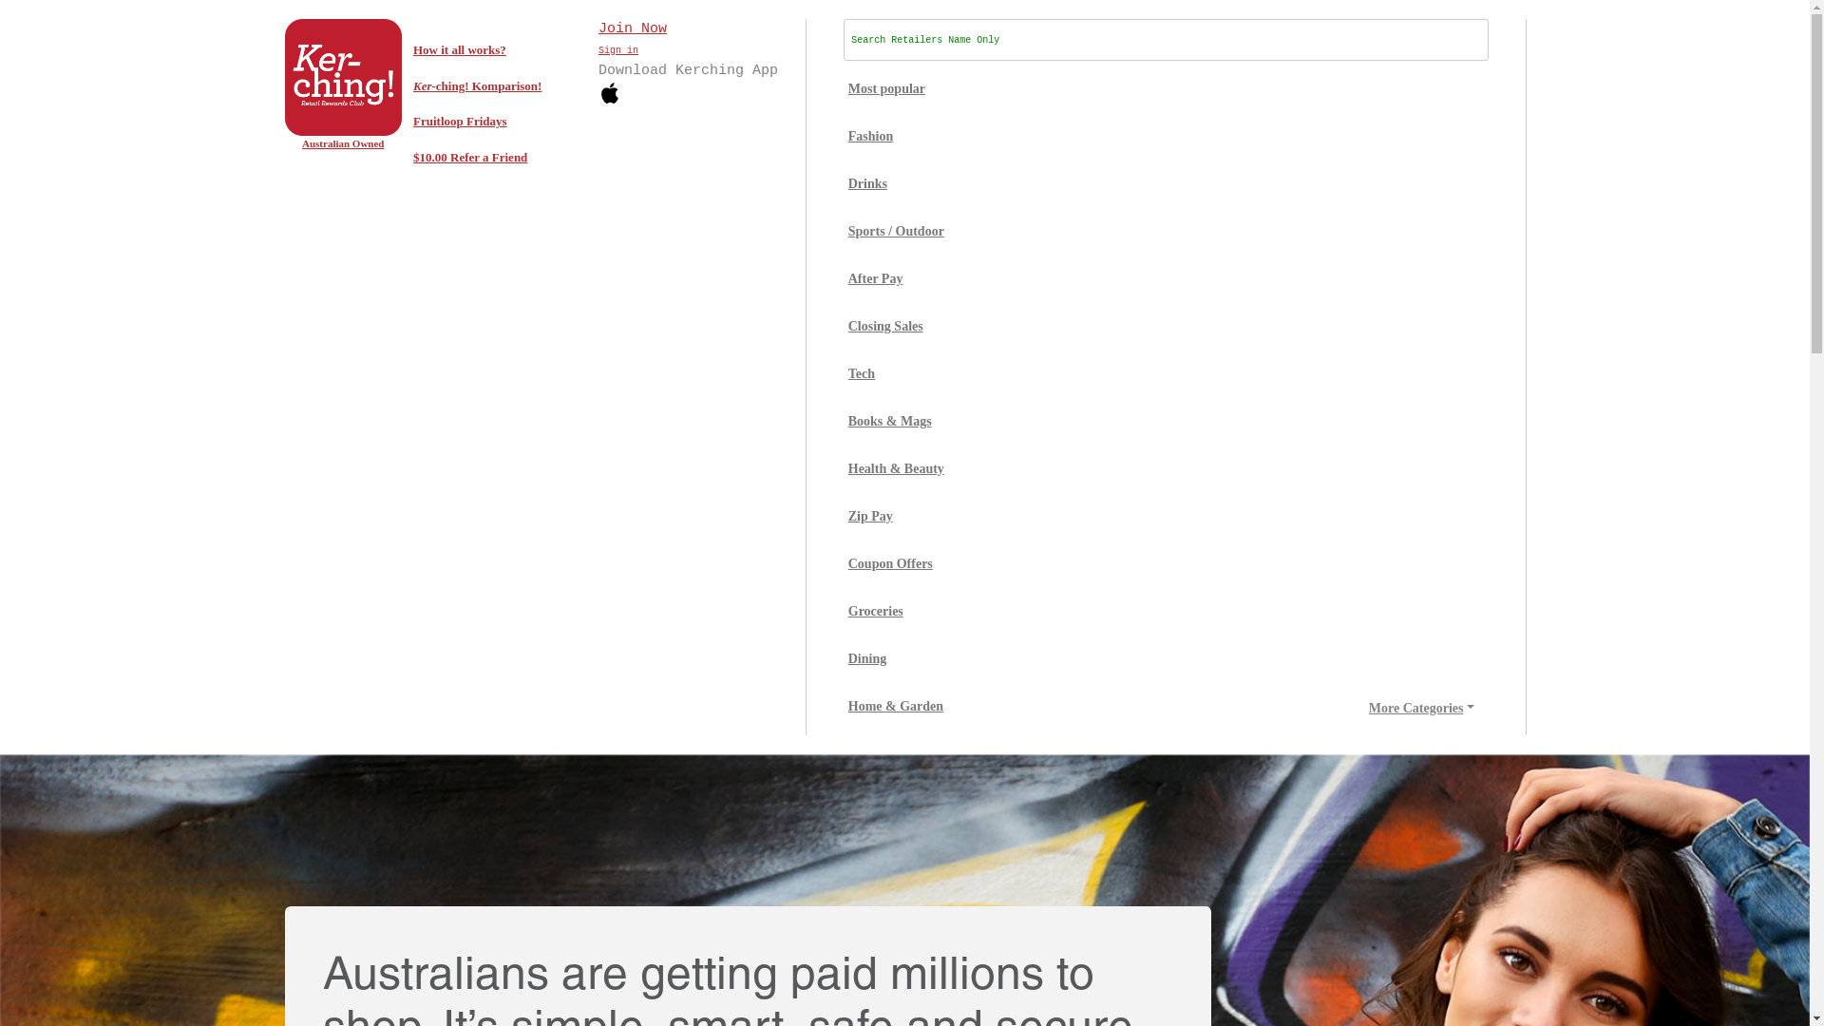 This screenshot has width=1824, height=1026. Describe the element at coordinates (896, 612) in the screenshot. I see `Groceries` at that location.